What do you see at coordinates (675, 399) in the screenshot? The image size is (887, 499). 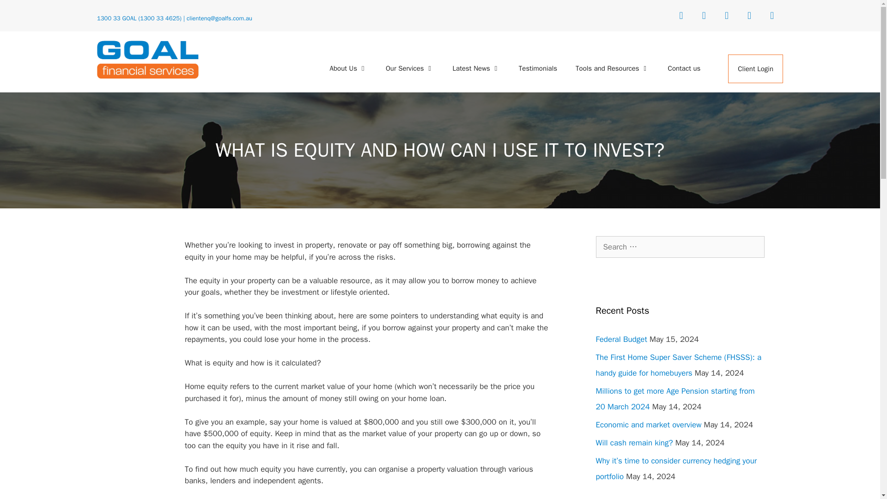 I see `Millions to get more Age Pension starting from 20 March 2024` at bounding box center [675, 399].